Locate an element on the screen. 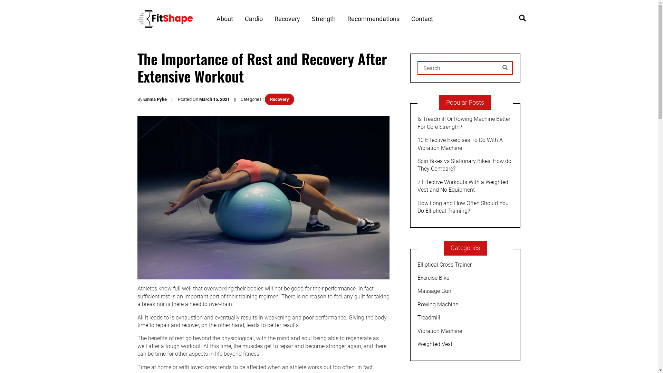  March 15, 2021 is located at coordinates (214, 99).